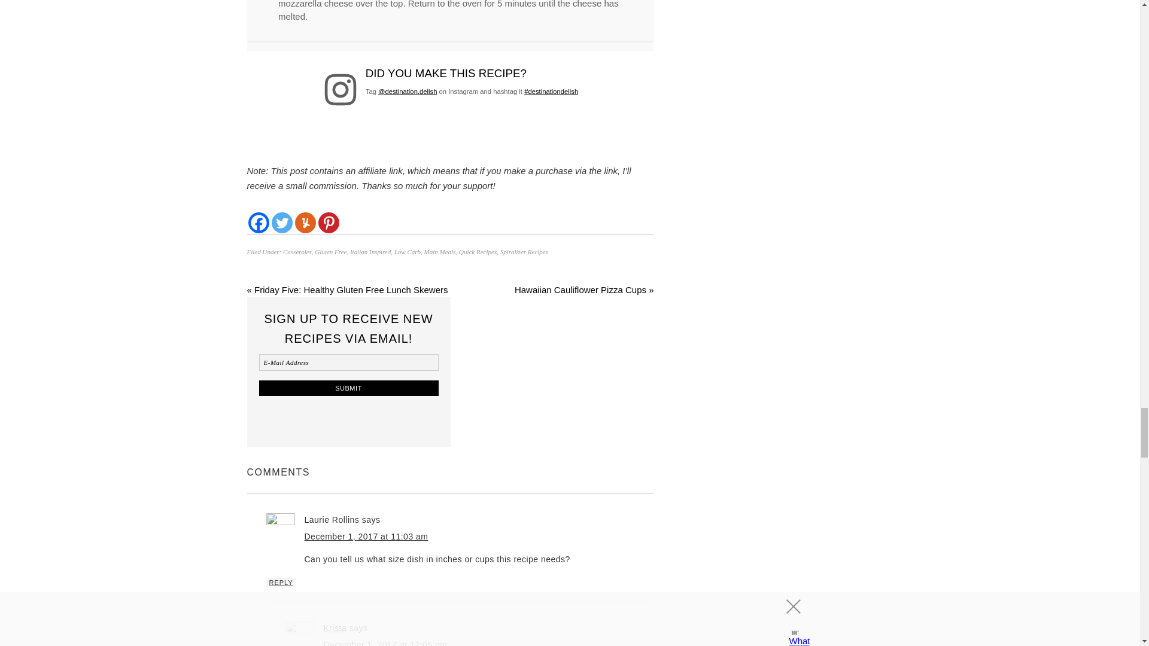  What do you see at coordinates (384, 643) in the screenshot?
I see `December 1, 2017 at 12:05 pm` at bounding box center [384, 643].